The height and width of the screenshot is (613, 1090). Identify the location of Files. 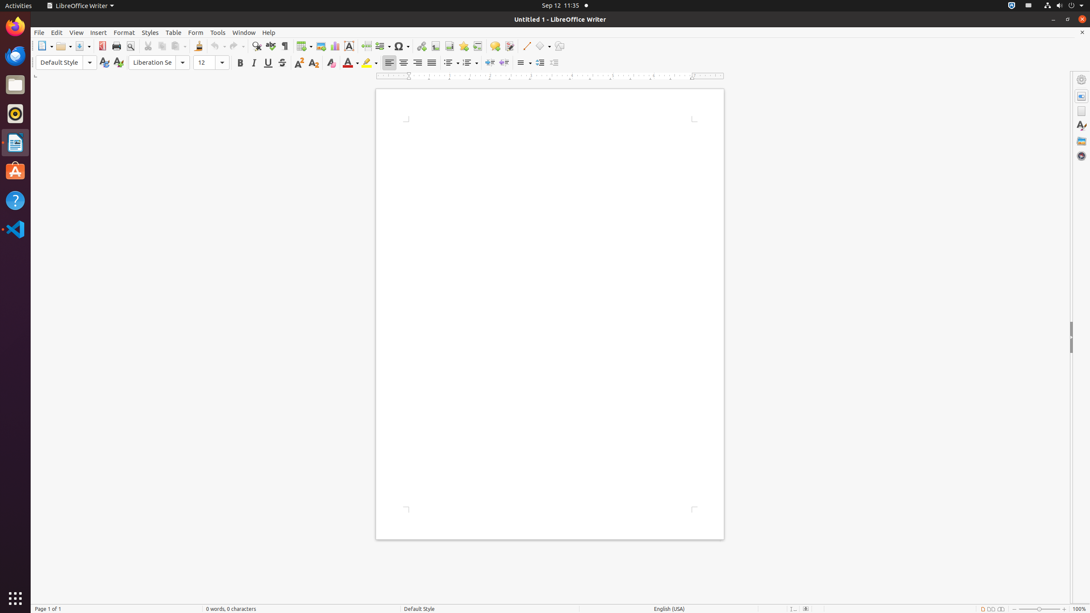
(15, 85).